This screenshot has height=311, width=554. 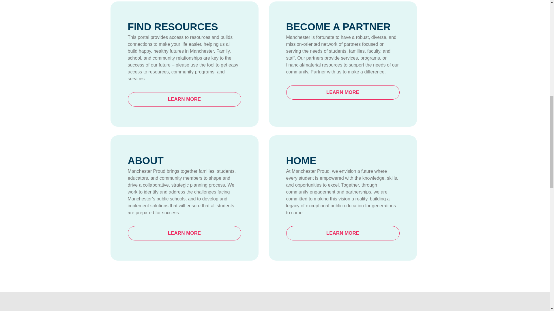 What do you see at coordinates (343, 92) in the screenshot?
I see `LEARN MORE` at bounding box center [343, 92].